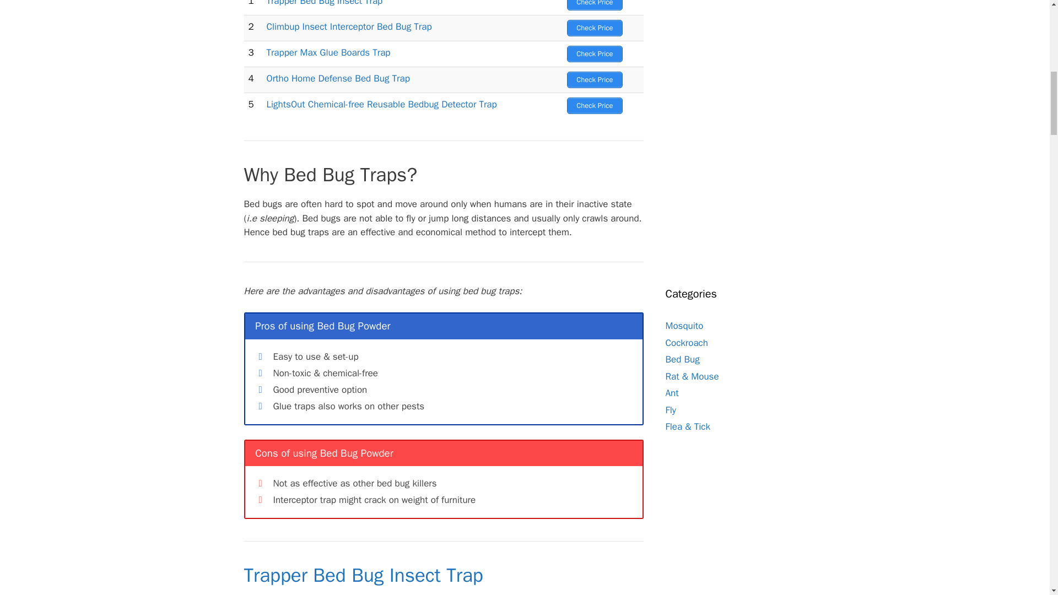  What do you see at coordinates (594, 6) in the screenshot?
I see `Check Price` at bounding box center [594, 6].